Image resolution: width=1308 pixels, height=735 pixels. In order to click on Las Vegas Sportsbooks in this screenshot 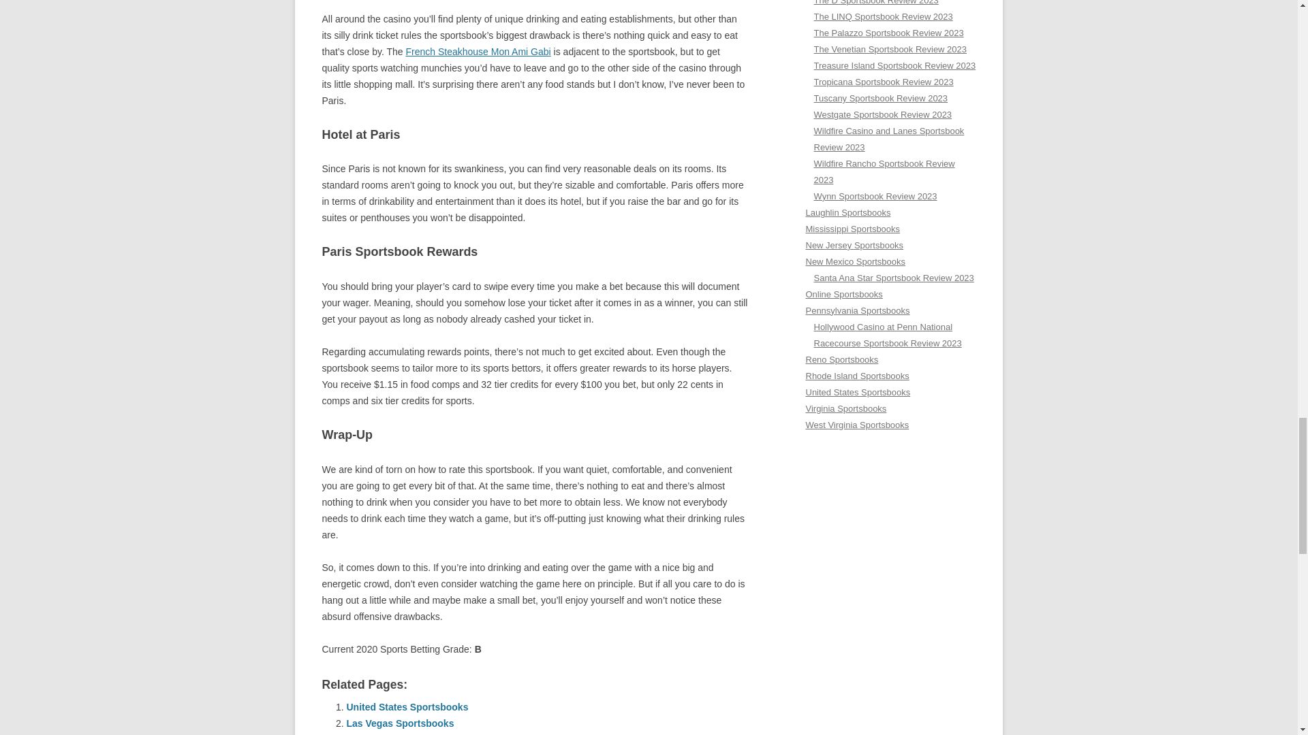, I will do `click(400, 723)`.